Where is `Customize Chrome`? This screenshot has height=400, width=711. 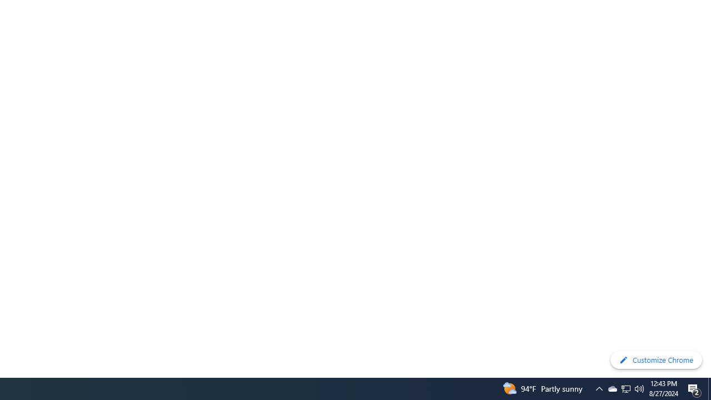
Customize Chrome is located at coordinates (656, 360).